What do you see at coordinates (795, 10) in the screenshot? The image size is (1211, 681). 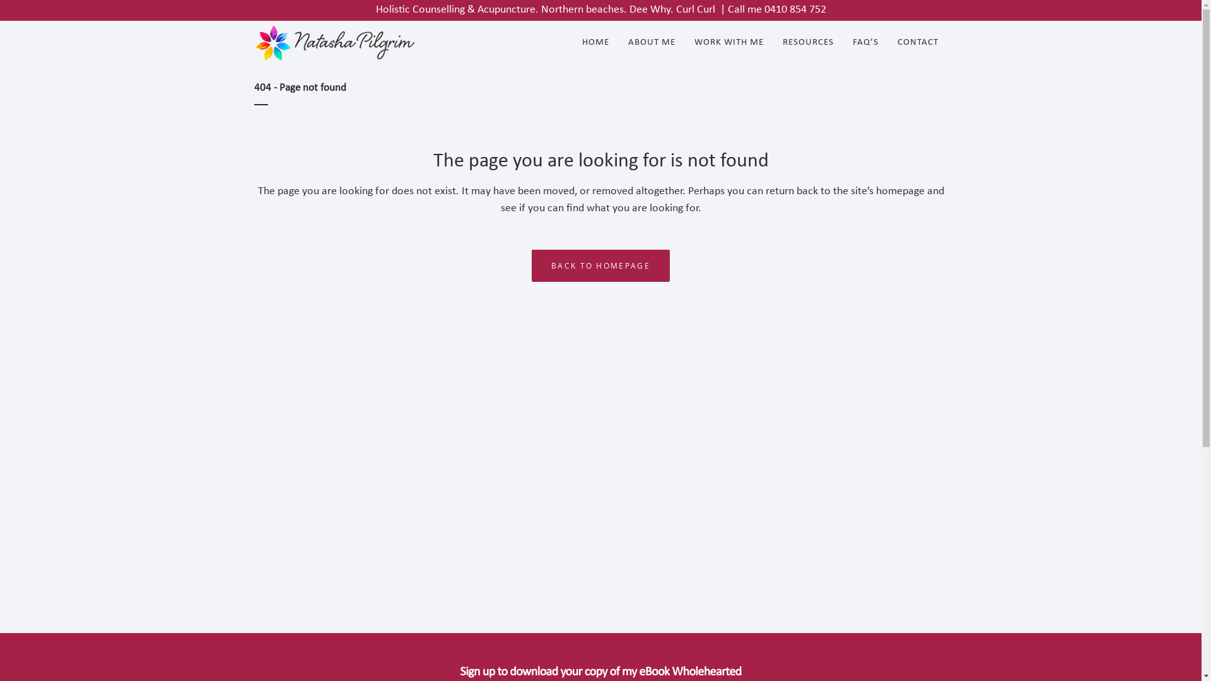 I see `0410 854 752` at bounding box center [795, 10].